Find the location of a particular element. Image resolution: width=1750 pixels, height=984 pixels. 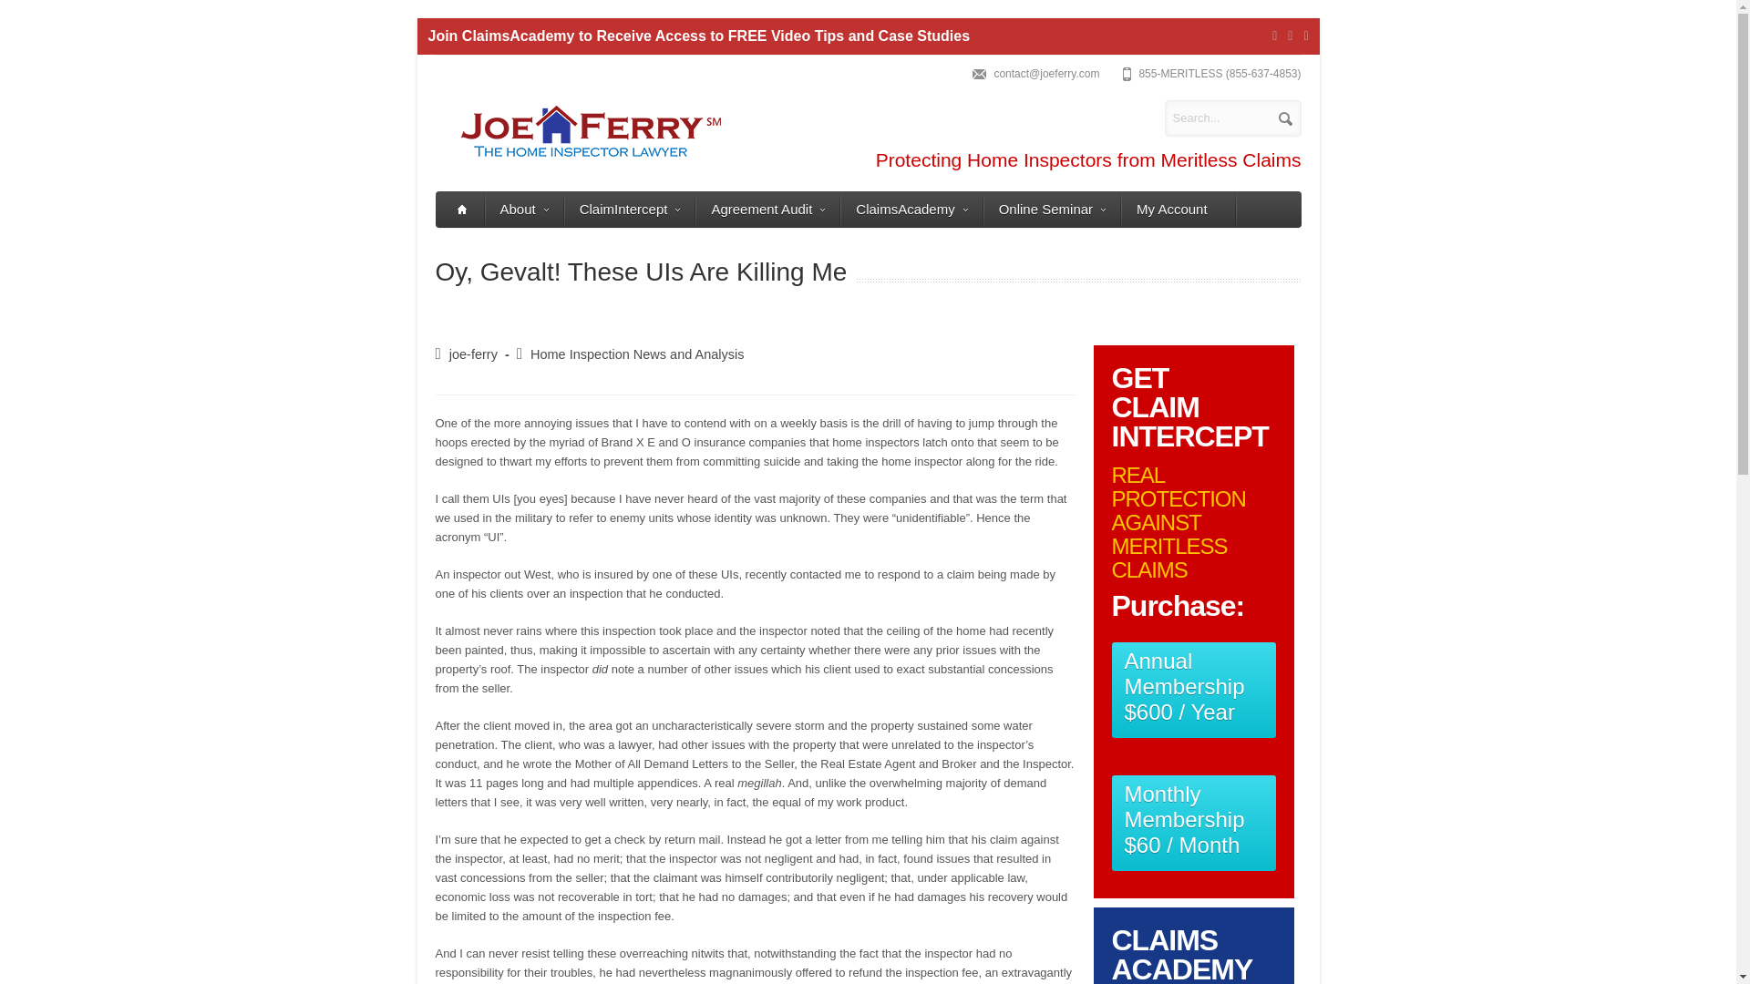

My Account is located at coordinates (1178, 209).